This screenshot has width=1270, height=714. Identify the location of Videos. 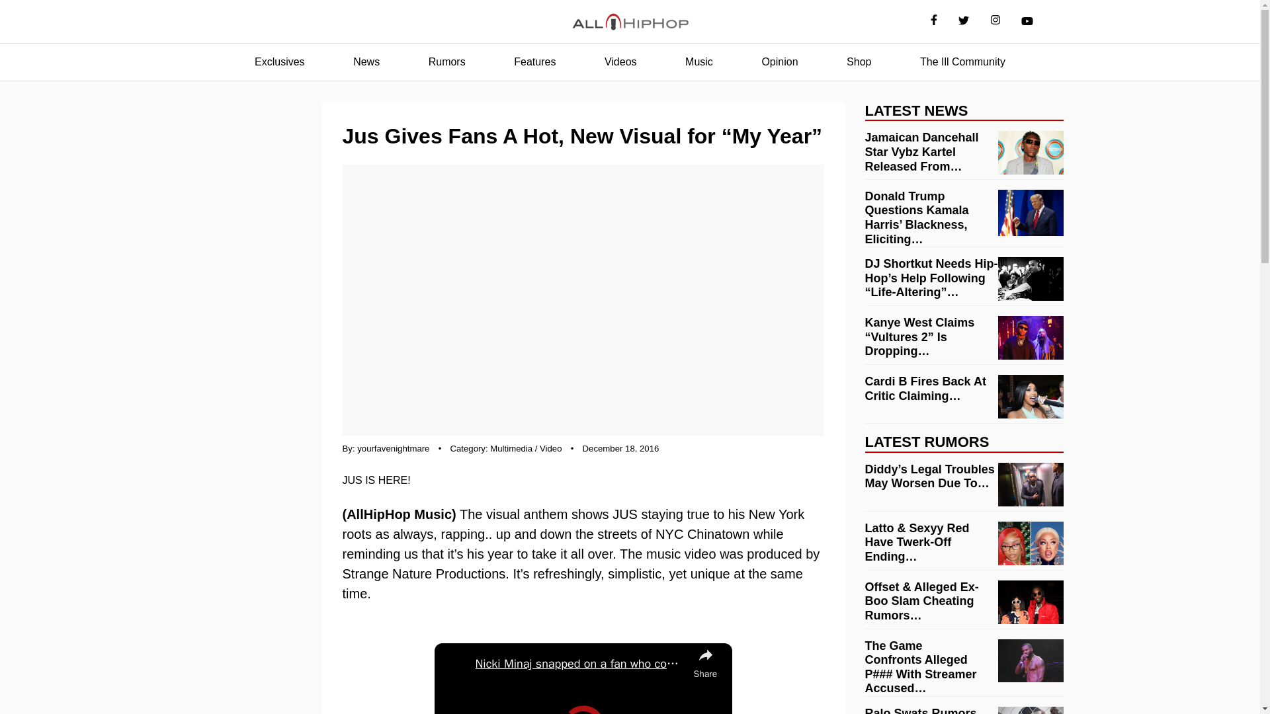
(620, 62).